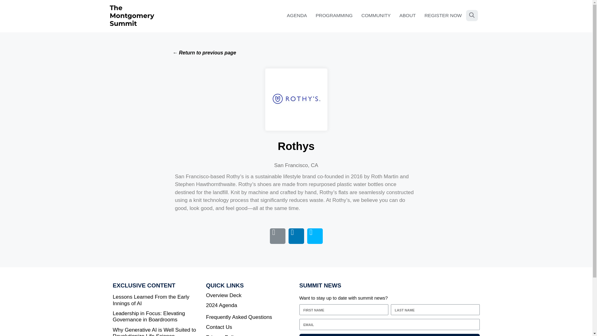 The width and height of the screenshot is (597, 336). What do you see at coordinates (443, 16) in the screenshot?
I see `REGISTER NOW` at bounding box center [443, 16].